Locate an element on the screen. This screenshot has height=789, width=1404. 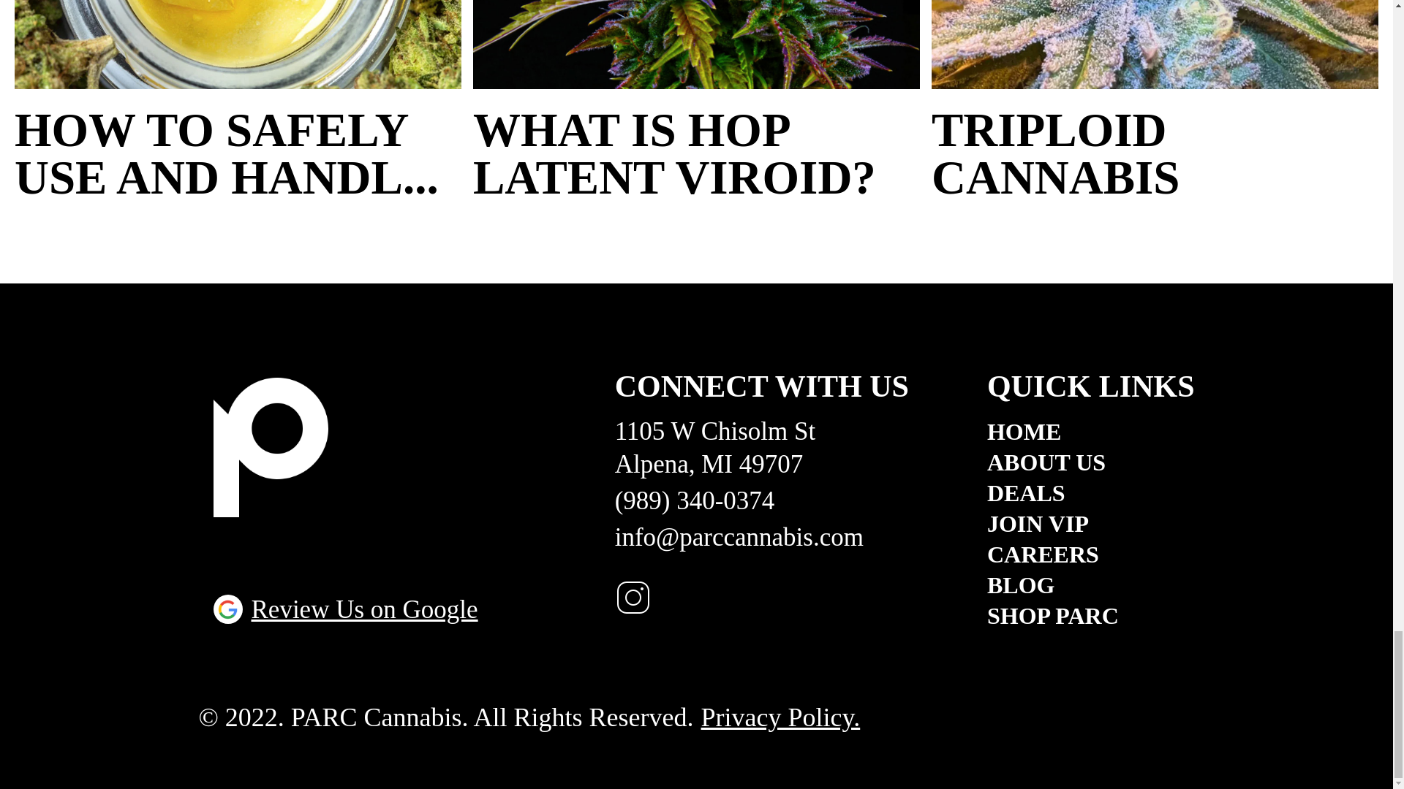
SHOP PARC is located at coordinates (1090, 615).